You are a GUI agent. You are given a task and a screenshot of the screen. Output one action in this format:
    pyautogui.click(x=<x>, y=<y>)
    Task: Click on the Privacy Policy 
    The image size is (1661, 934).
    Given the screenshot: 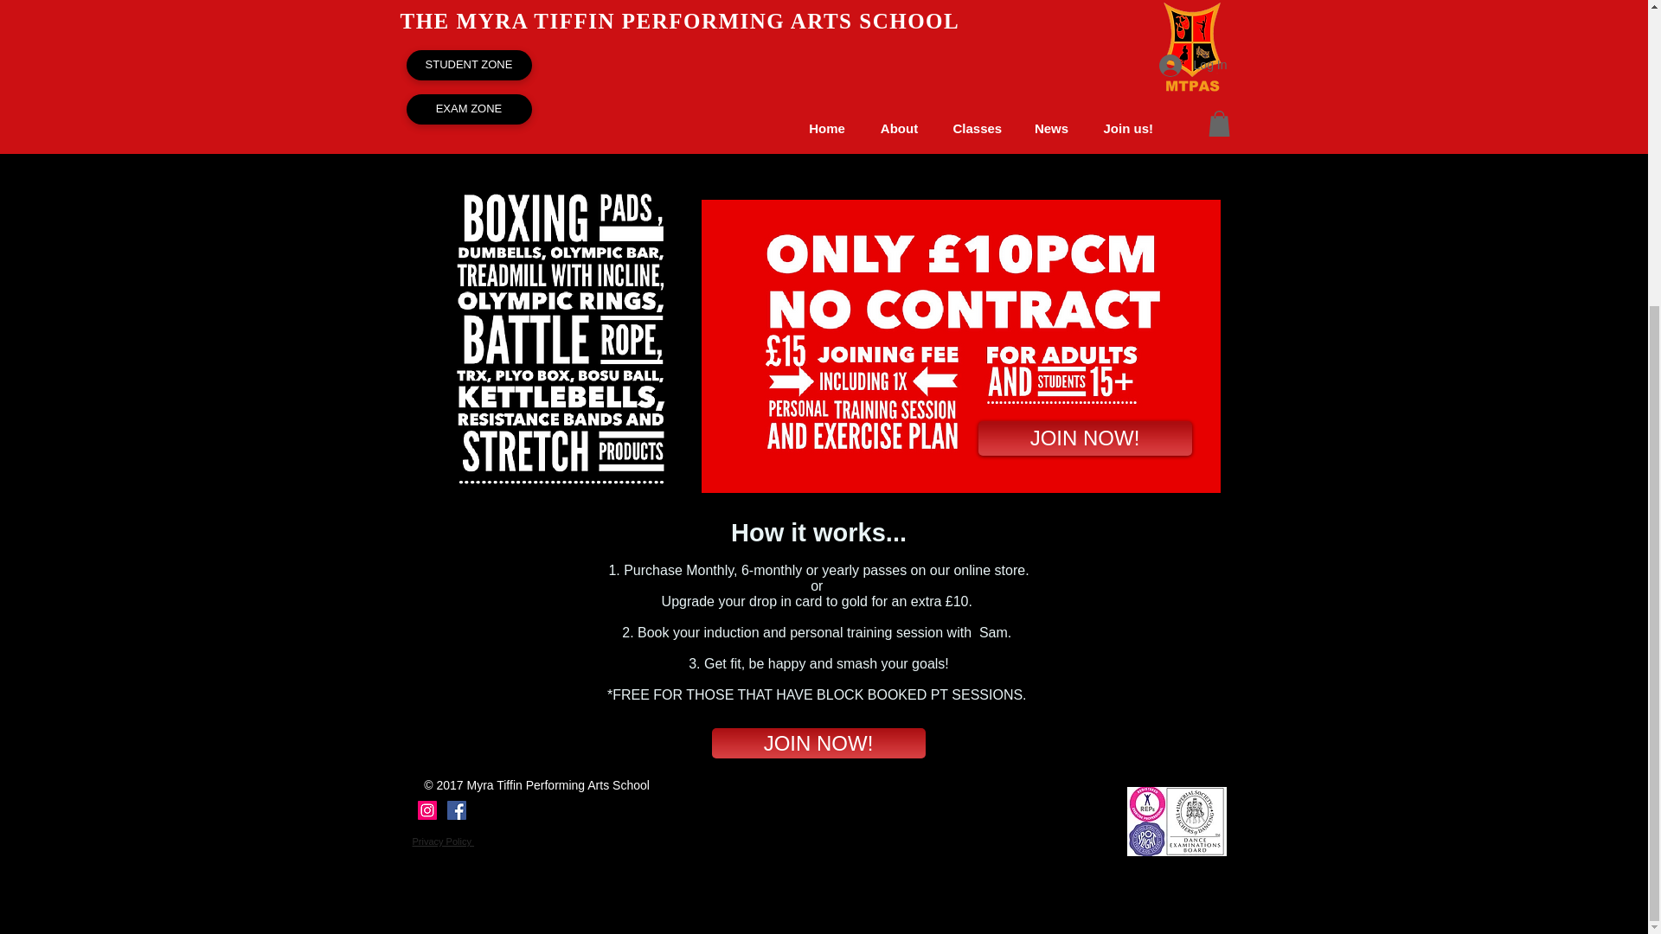 What is the action you would take?
    pyautogui.click(x=443, y=841)
    